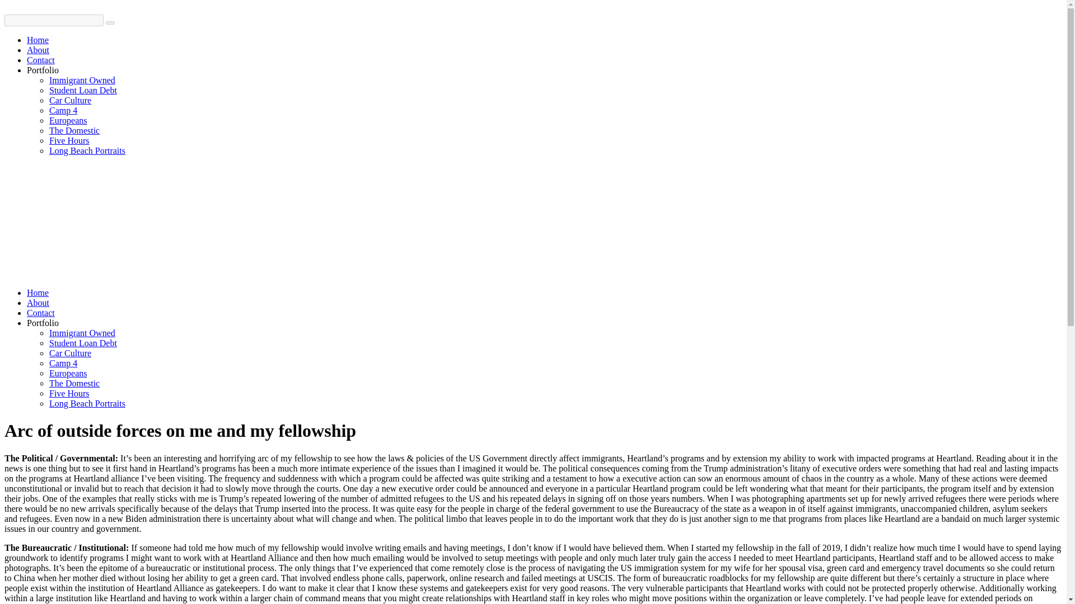  Describe the element at coordinates (83, 90) in the screenshot. I see `Student Loan Debt` at that location.